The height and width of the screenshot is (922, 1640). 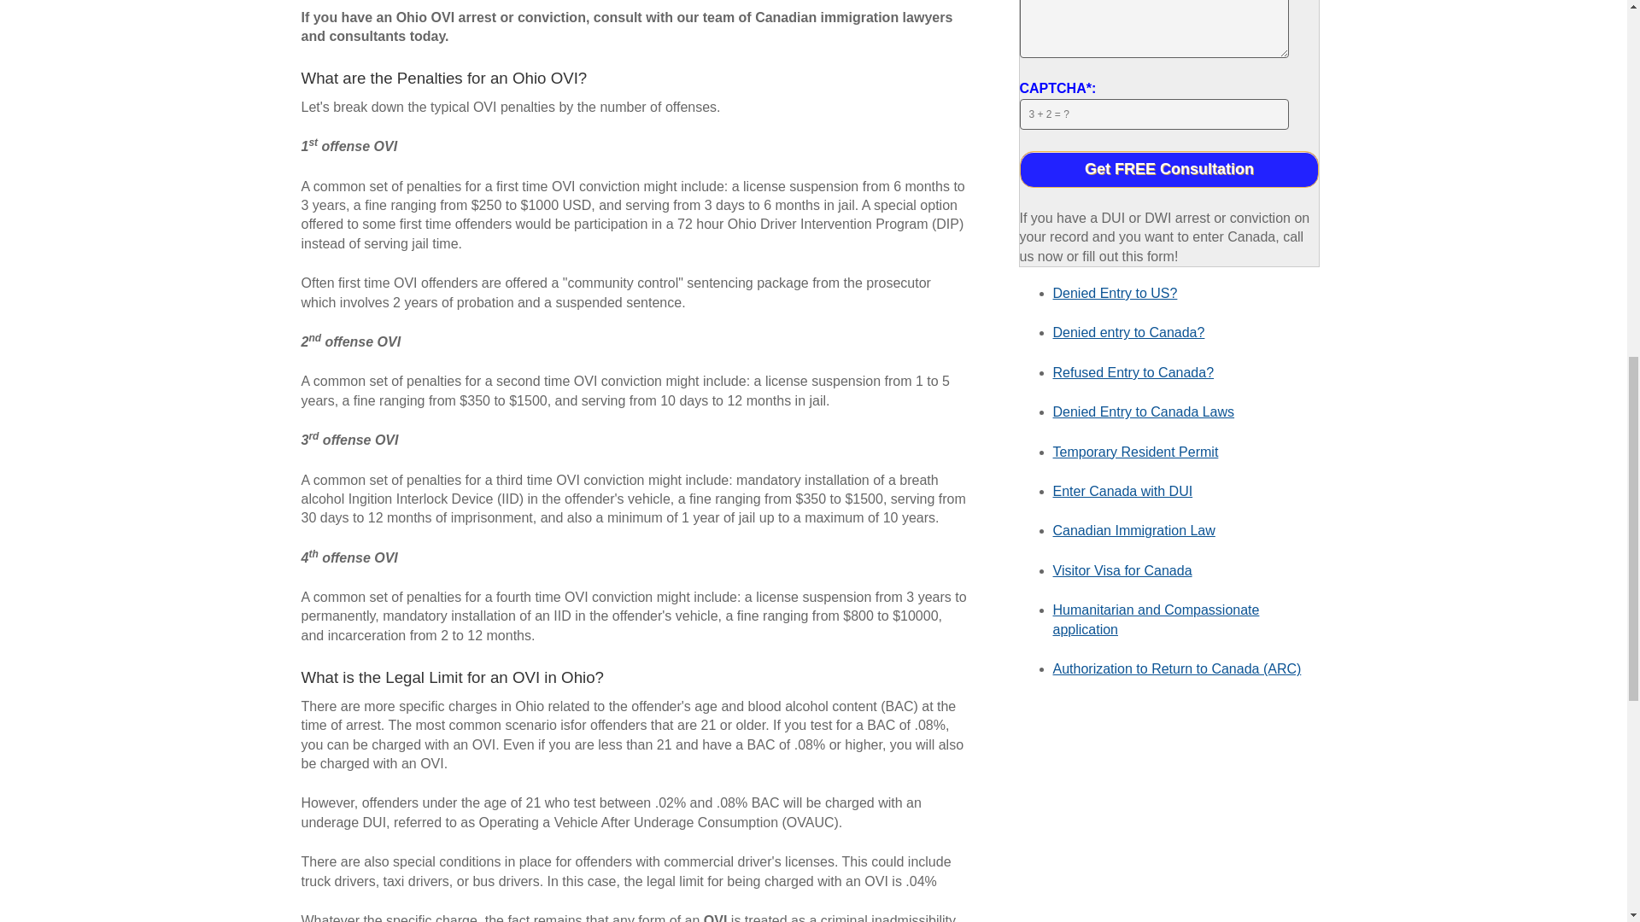 What do you see at coordinates (1127, 333) in the screenshot?
I see `Denied entry to Canada for DUI?` at bounding box center [1127, 333].